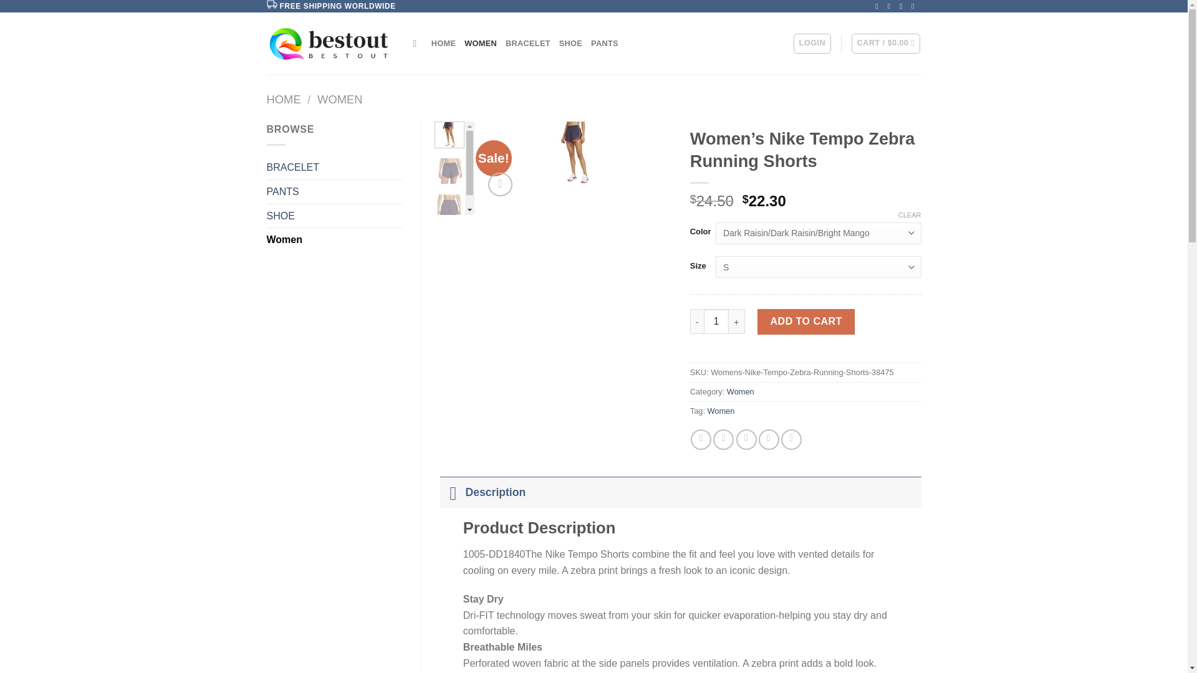  I want to click on HOME, so click(443, 43).